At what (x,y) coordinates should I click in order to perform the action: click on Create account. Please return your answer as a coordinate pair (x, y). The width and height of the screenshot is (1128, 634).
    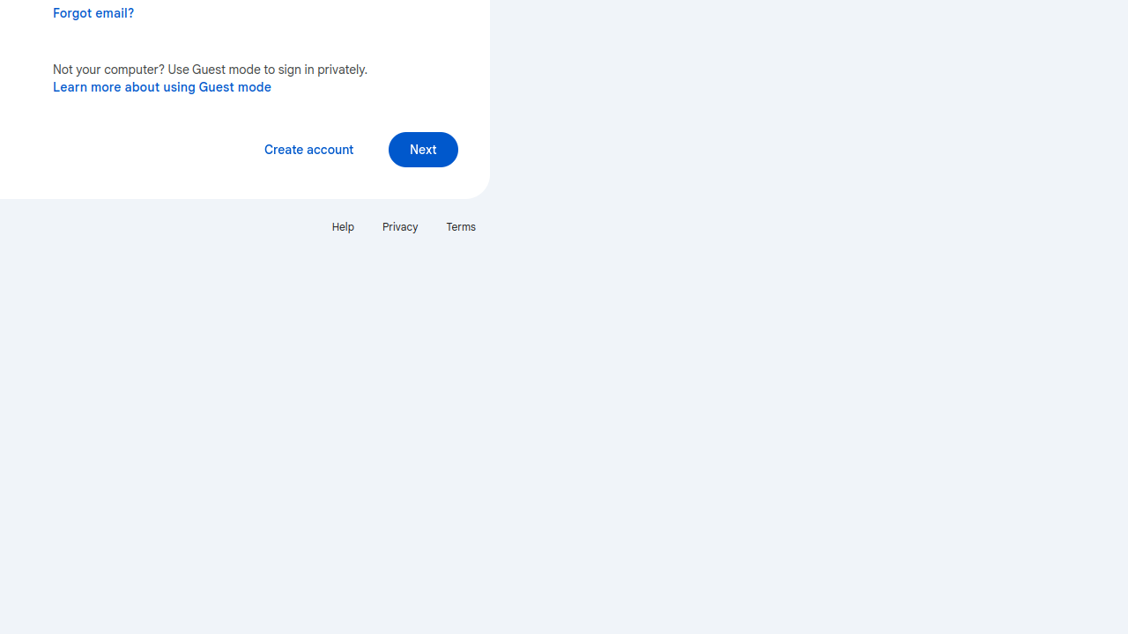
    Looking at the image, I should click on (308, 150).